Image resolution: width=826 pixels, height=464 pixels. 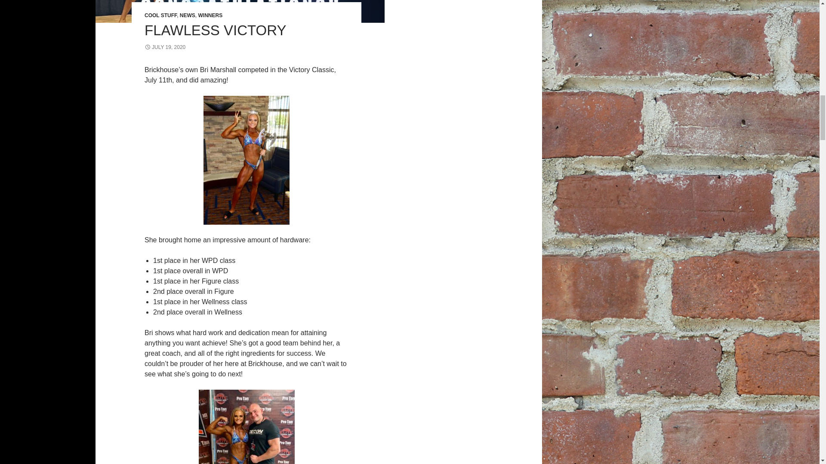 What do you see at coordinates (188, 15) in the screenshot?
I see `NEWS` at bounding box center [188, 15].